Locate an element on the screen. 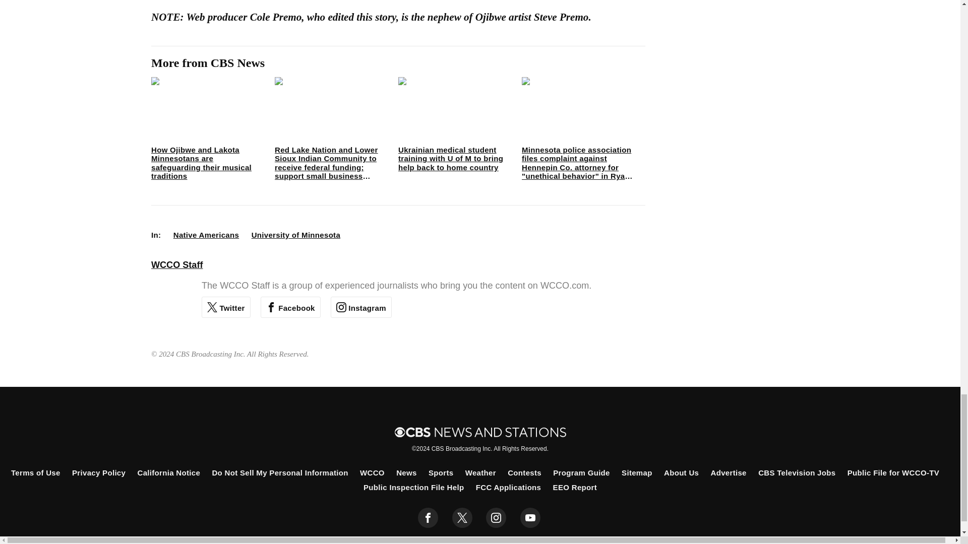 The width and height of the screenshot is (968, 544). youtube is located at coordinates (530, 517).